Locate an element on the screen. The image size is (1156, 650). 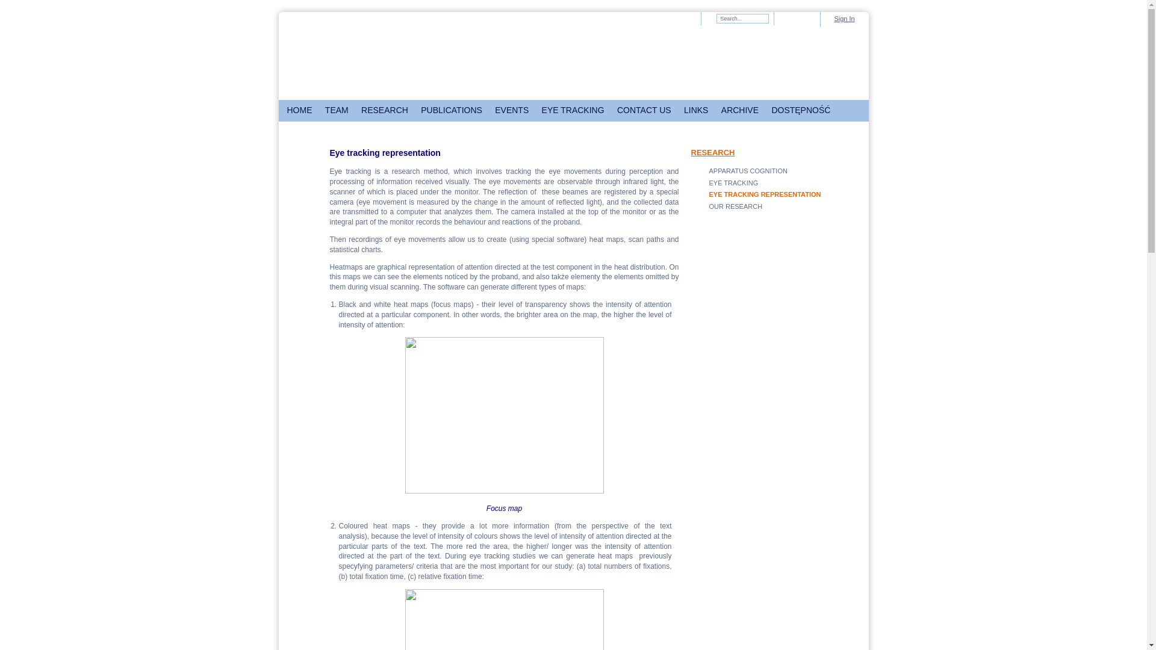
EVENTS is located at coordinates (512, 111).